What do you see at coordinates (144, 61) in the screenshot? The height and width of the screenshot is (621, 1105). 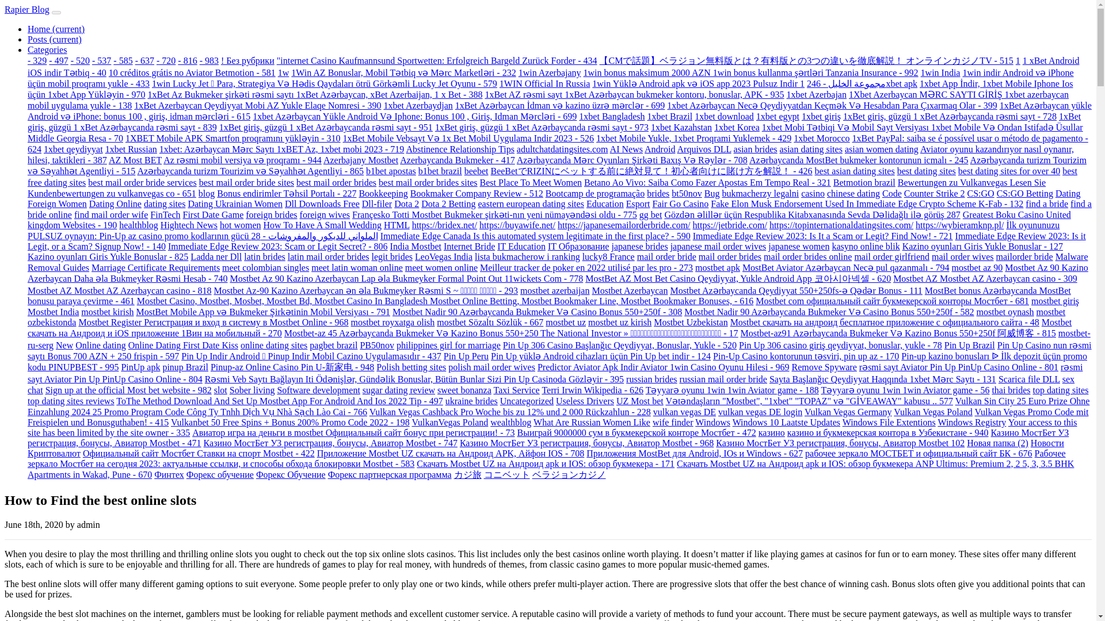 I see `- 637` at bounding box center [144, 61].